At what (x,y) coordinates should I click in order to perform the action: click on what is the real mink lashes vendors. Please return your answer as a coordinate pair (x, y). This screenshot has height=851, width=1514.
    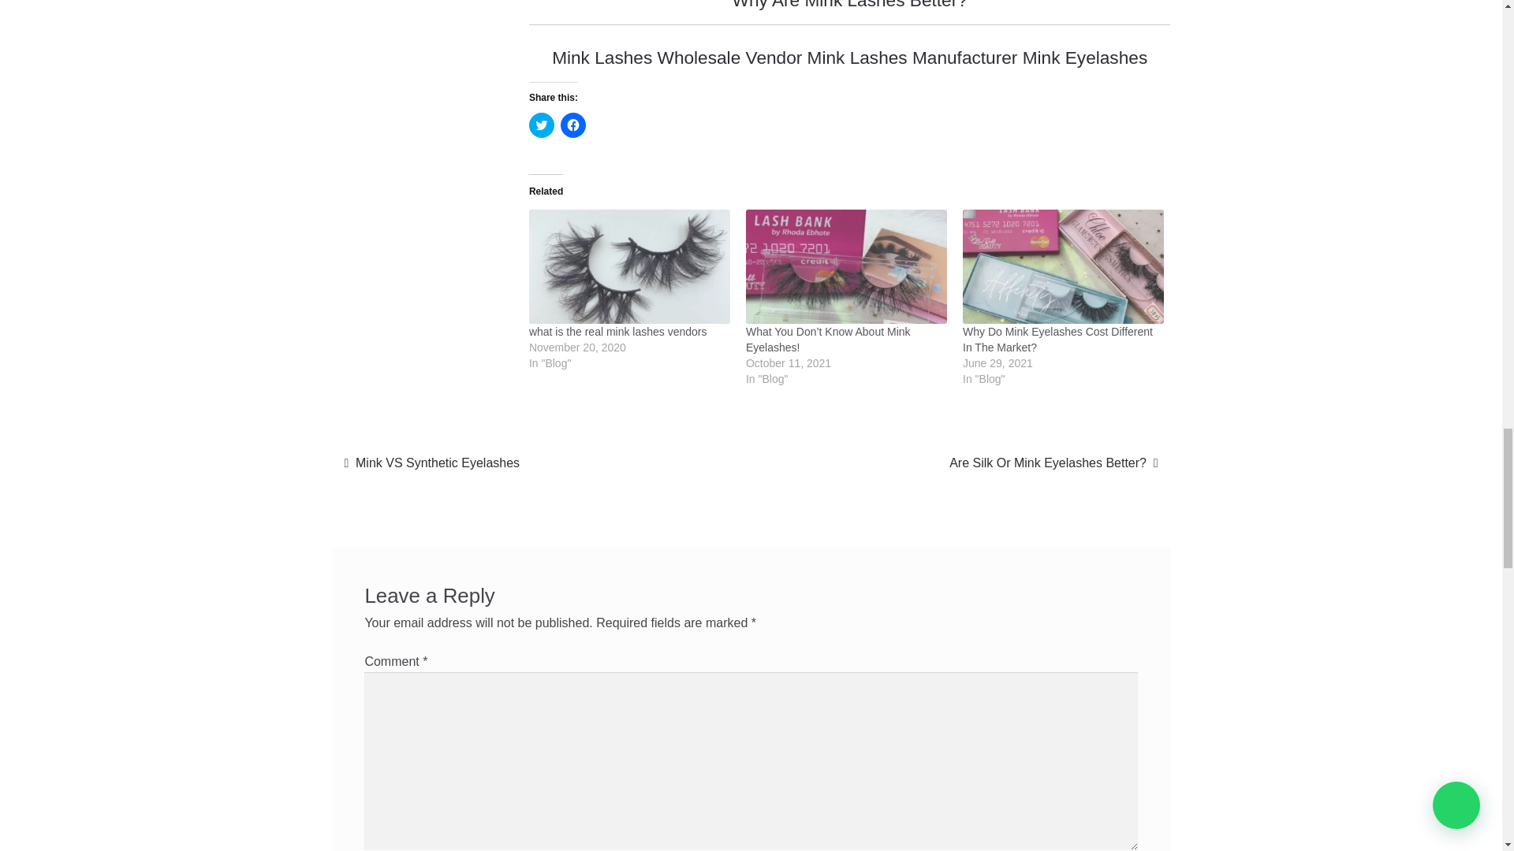
    Looking at the image, I should click on (629, 266).